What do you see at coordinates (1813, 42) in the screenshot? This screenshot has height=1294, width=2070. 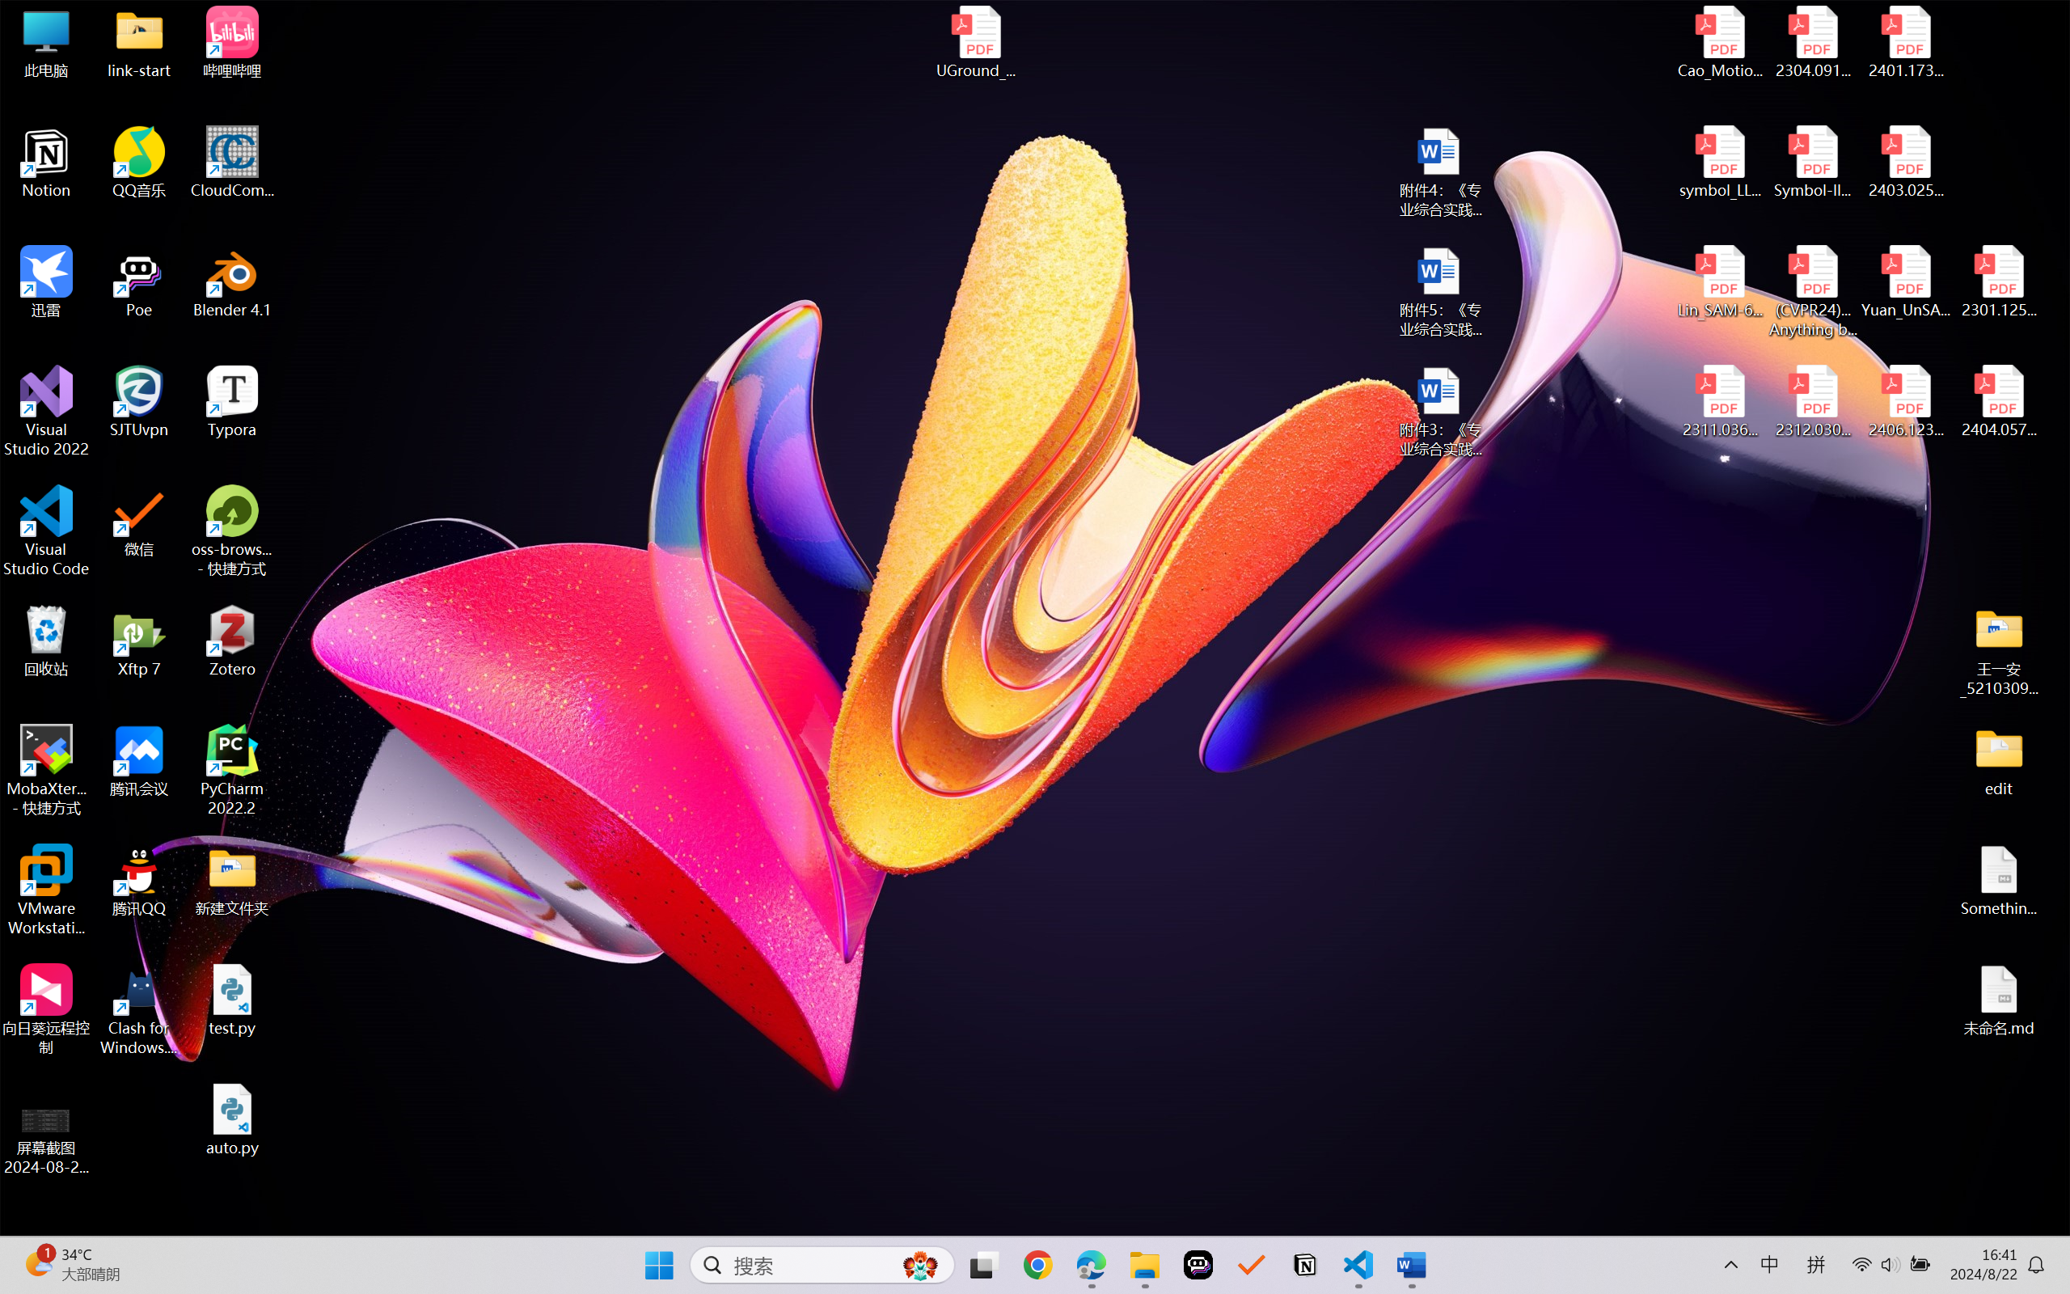 I see `2304.09121v3.pdf` at bounding box center [1813, 42].